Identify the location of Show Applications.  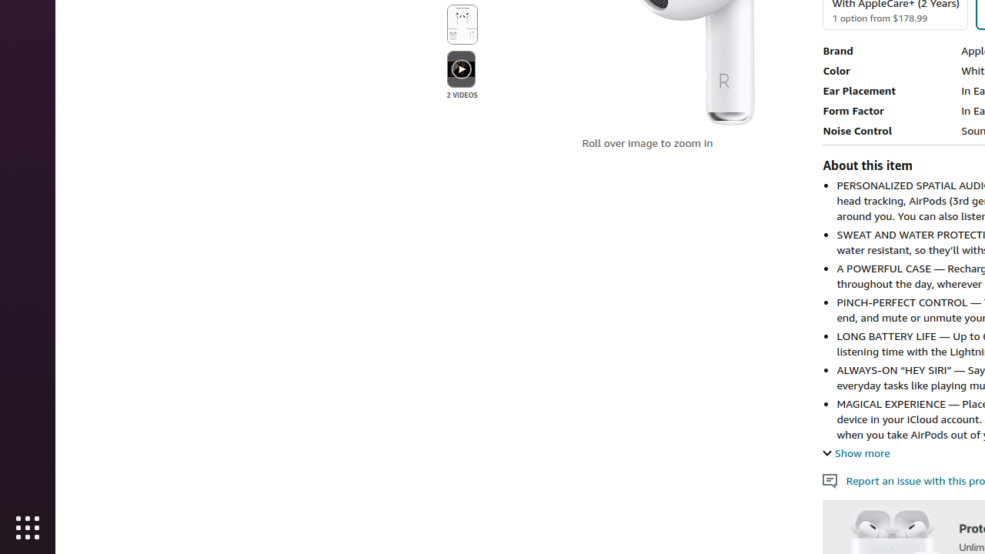
(28, 528).